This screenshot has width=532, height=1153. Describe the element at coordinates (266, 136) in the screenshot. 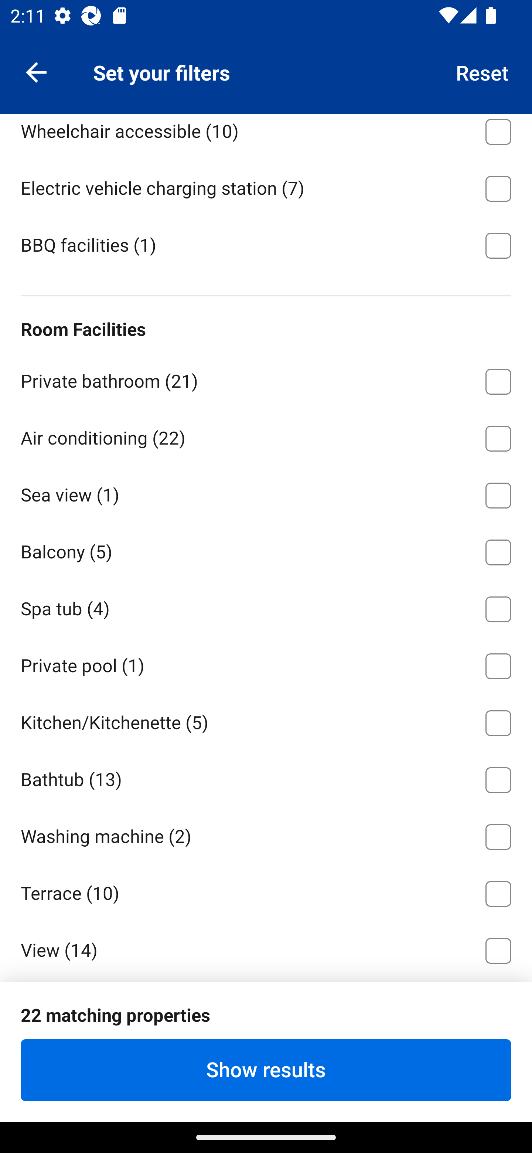

I see `Wheelchair accessible ⁦(10)` at that location.